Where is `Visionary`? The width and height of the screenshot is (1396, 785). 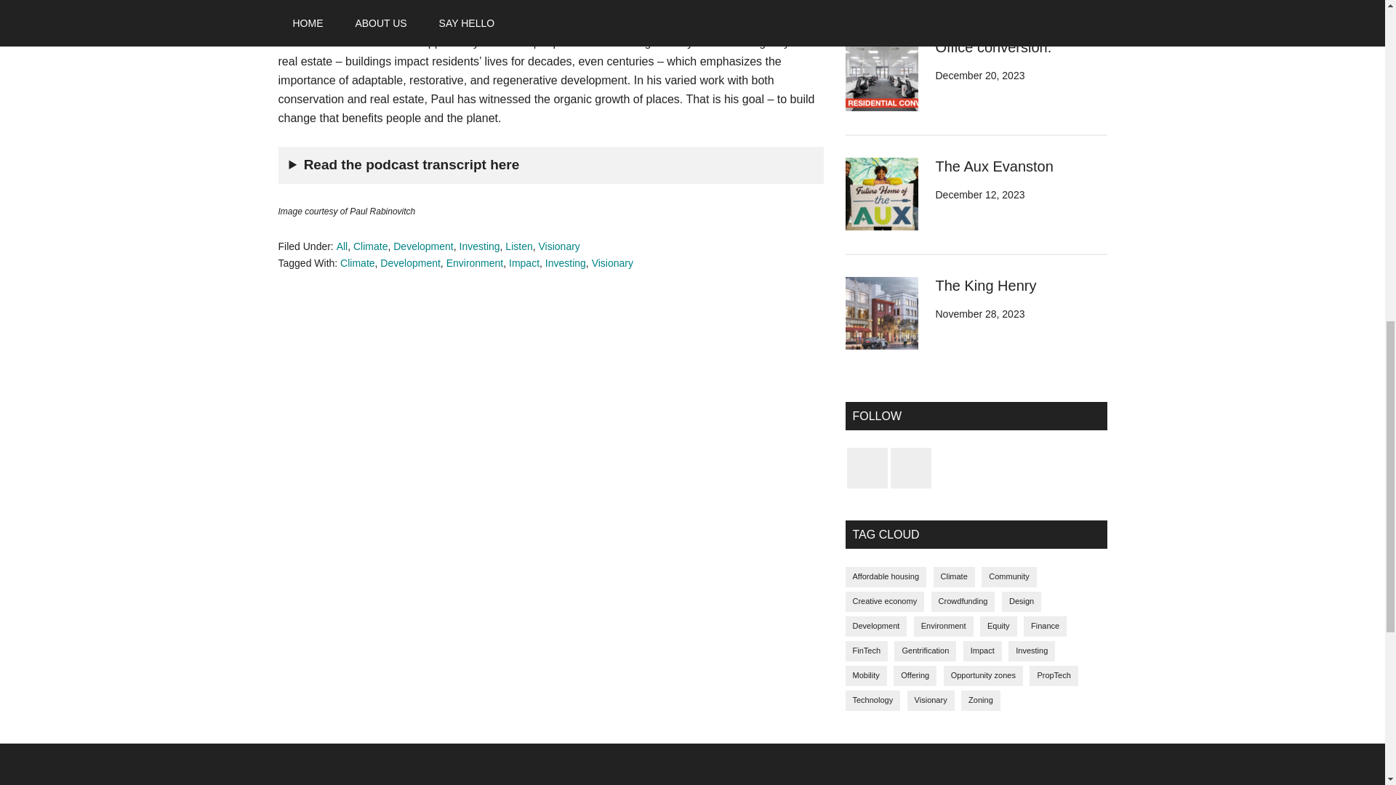
Visionary is located at coordinates (612, 263).